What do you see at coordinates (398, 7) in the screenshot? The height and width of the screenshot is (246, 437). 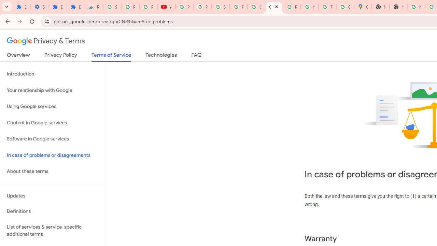 I see `New Tab` at bounding box center [398, 7].